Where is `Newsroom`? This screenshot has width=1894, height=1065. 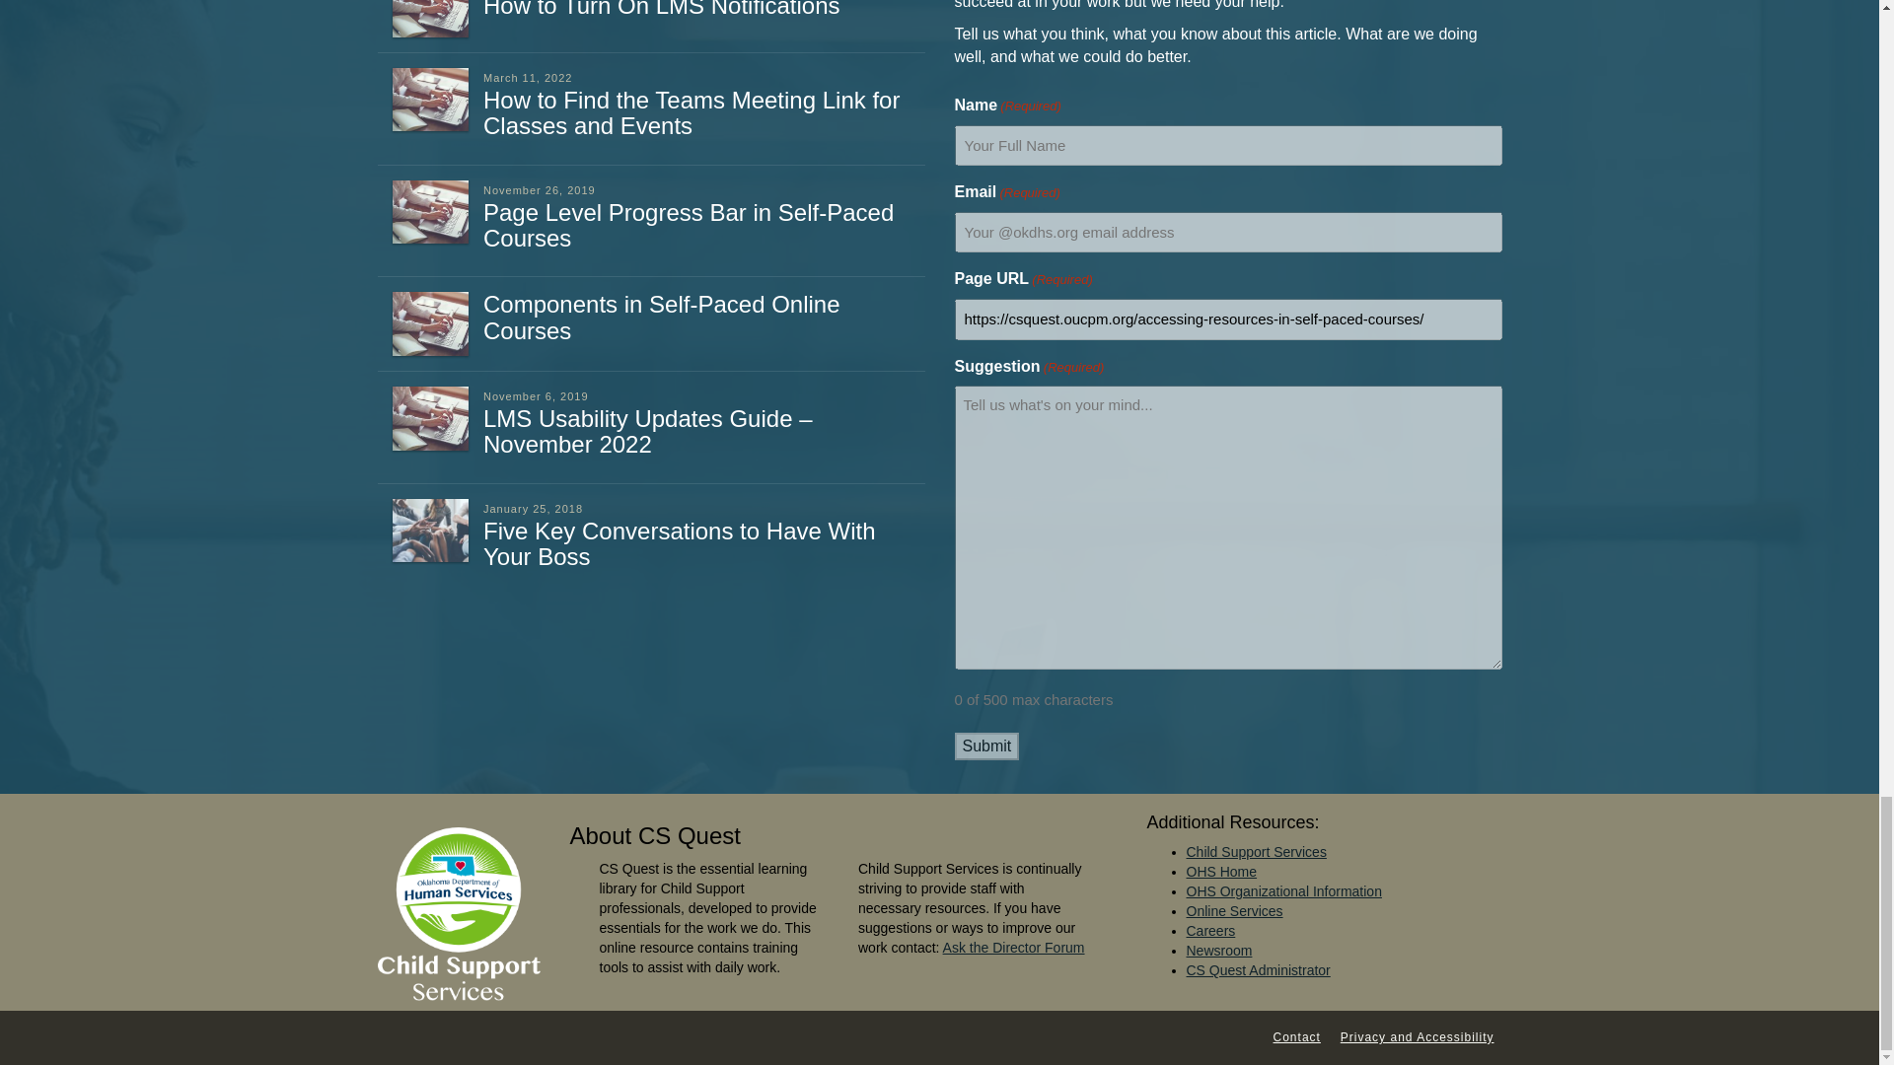 Newsroom is located at coordinates (1218, 951).